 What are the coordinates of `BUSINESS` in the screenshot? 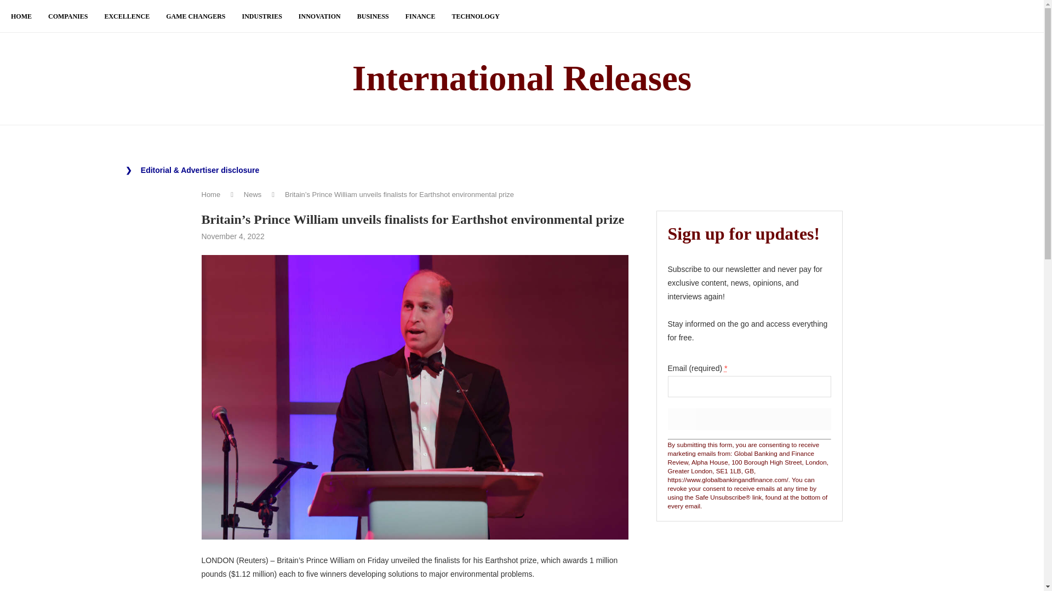 It's located at (373, 16).